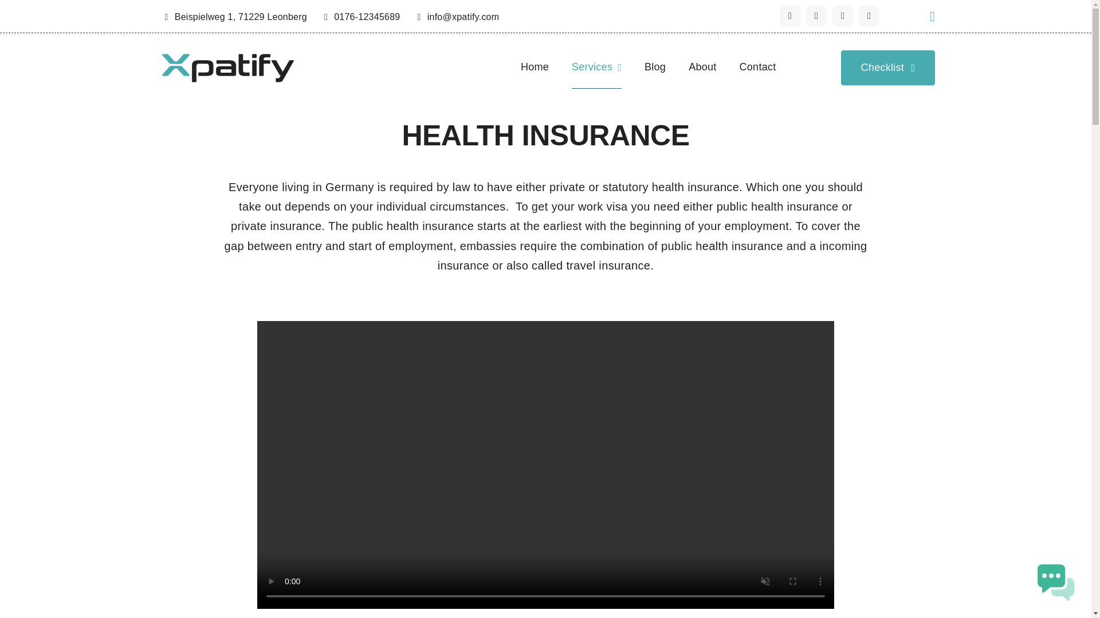 This screenshot has width=1100, height=618. I want to click on Beispielweg 1, 71229 Leonberg, so click(235, 16).